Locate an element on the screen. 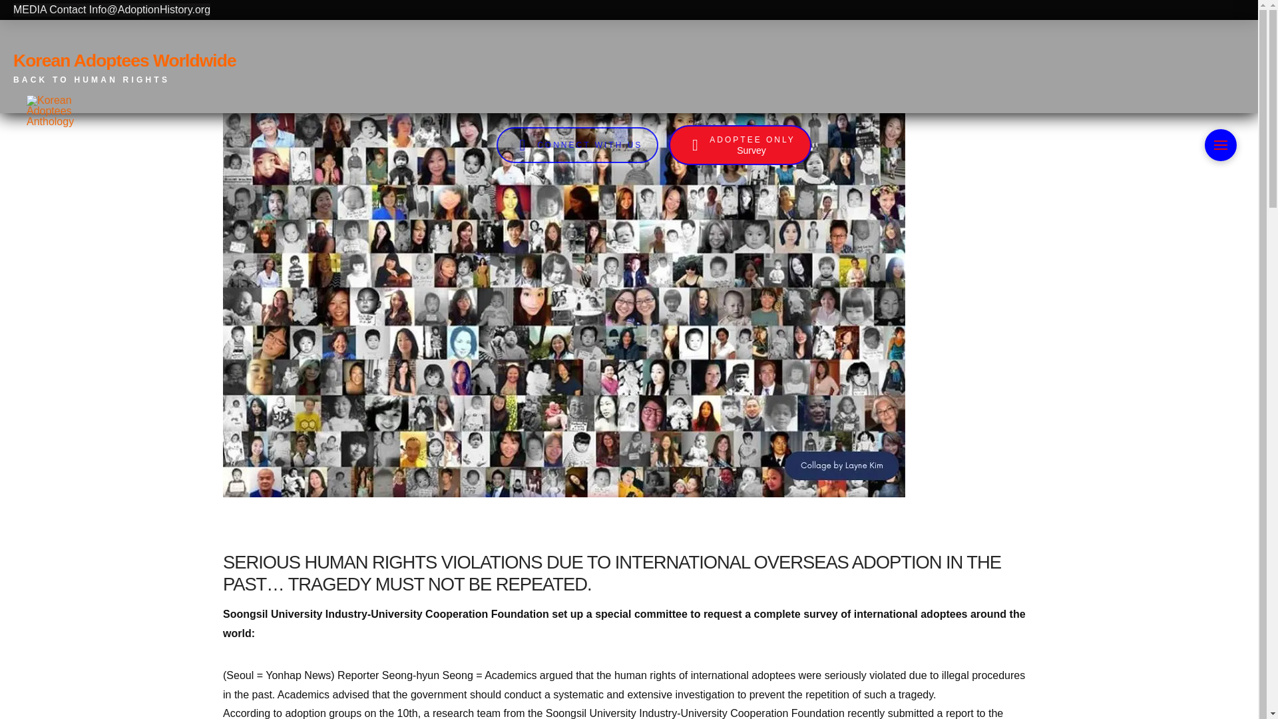  CONNECT WITH US is located at coordinates (129, 67).